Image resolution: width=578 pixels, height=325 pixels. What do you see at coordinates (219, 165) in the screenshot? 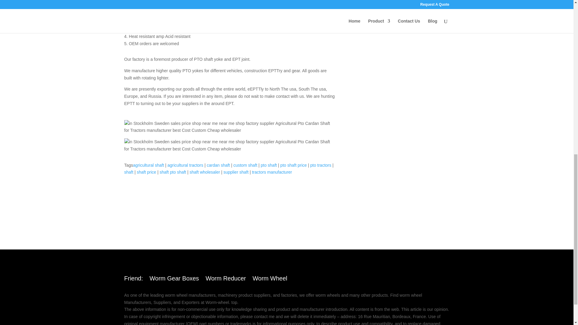
I see `cardan shaft` at bounding box center [219, 165].